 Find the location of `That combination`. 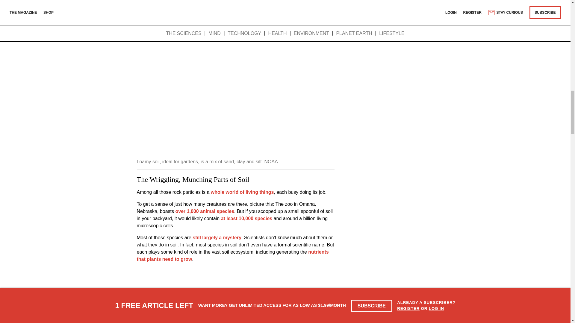

That combination is located at coordinates (224, 5).